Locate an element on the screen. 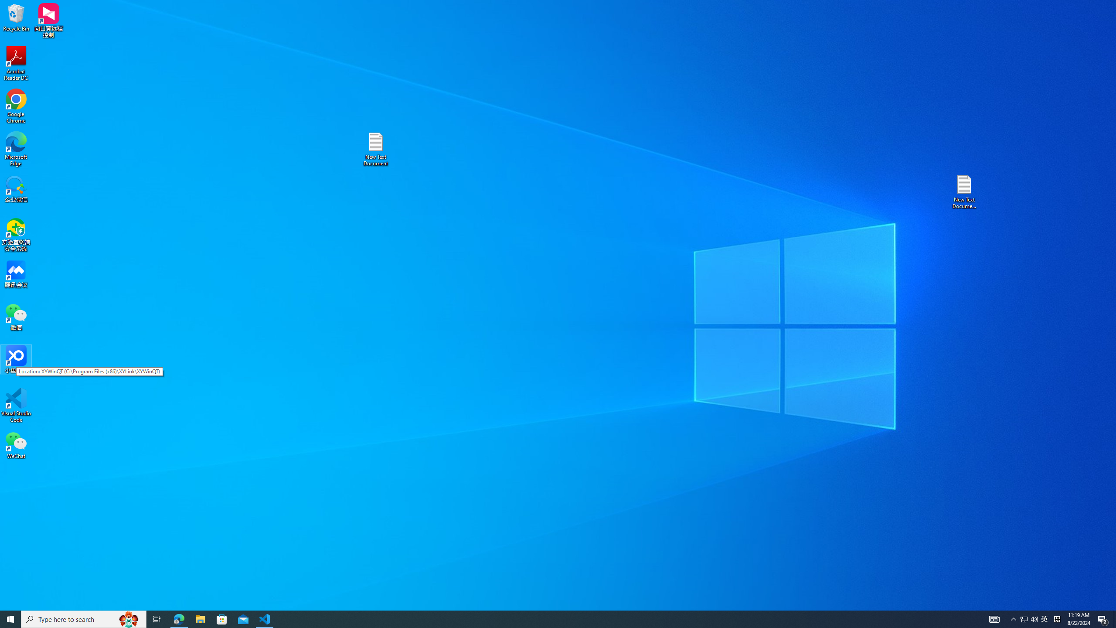  Running applications is located at coordinates (179, 619).